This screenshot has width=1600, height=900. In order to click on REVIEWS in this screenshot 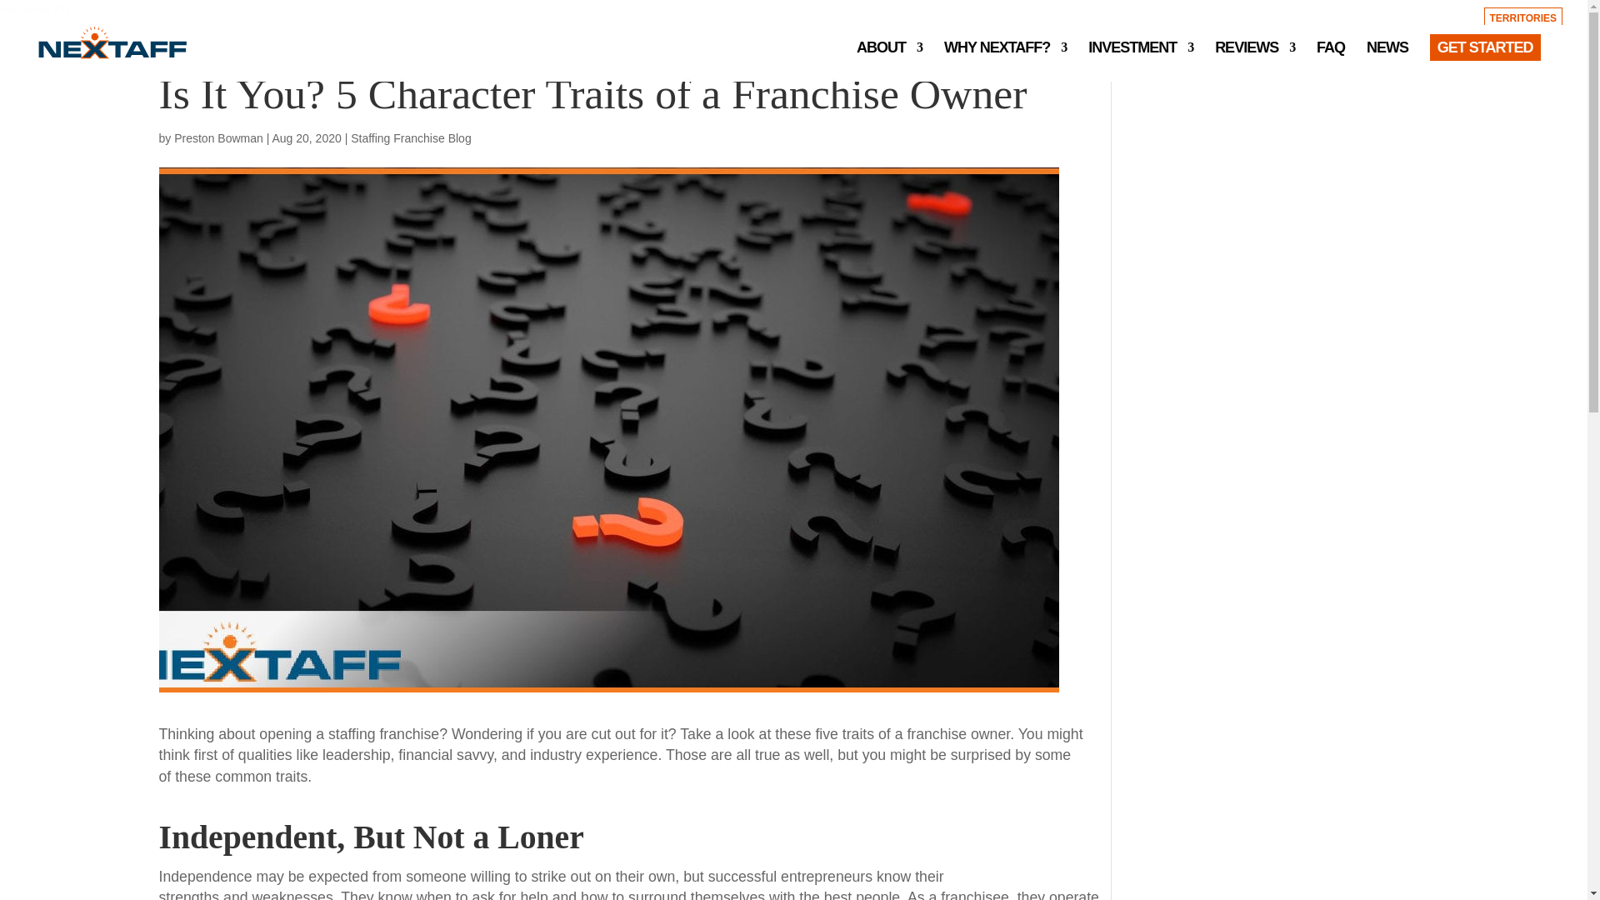, I will do `click(1254, 57)`.